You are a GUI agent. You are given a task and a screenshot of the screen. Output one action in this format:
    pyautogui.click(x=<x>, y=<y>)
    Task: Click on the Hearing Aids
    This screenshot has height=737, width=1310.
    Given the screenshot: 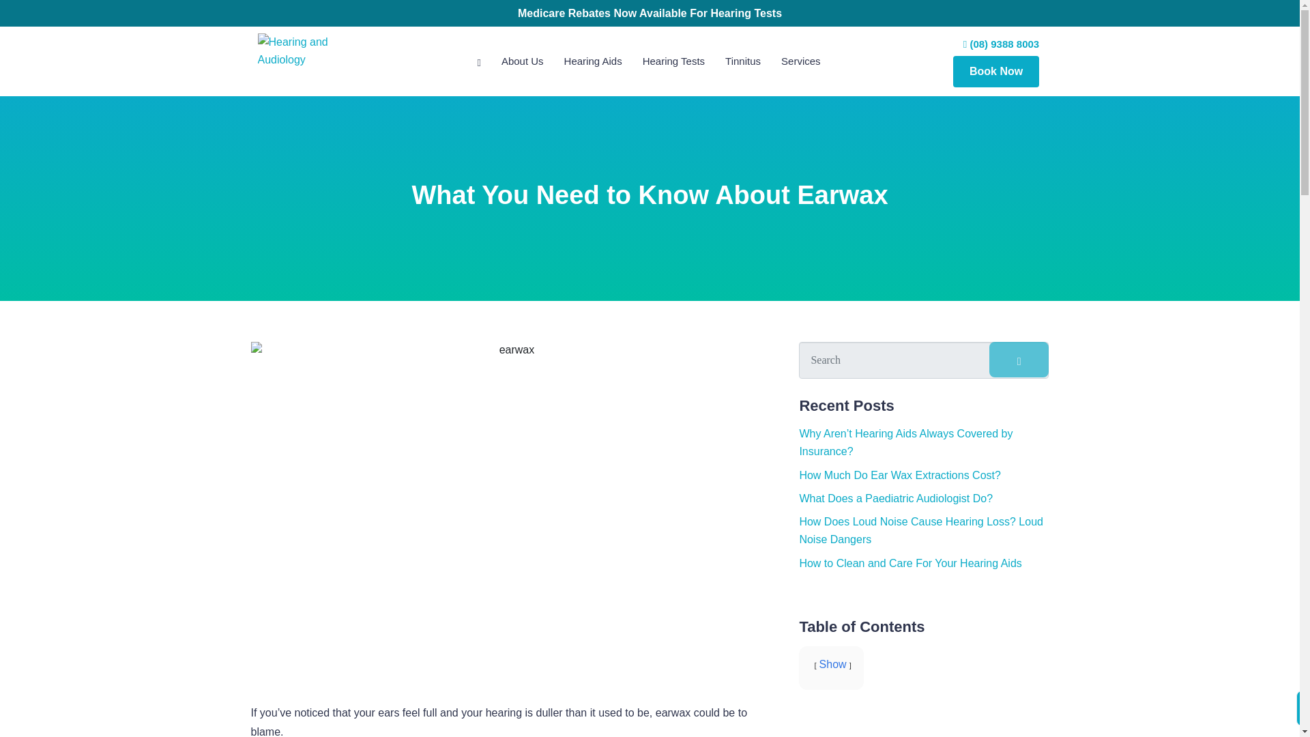 What is the action you would take?
    pyautogui.click(x=594, y=61)
    